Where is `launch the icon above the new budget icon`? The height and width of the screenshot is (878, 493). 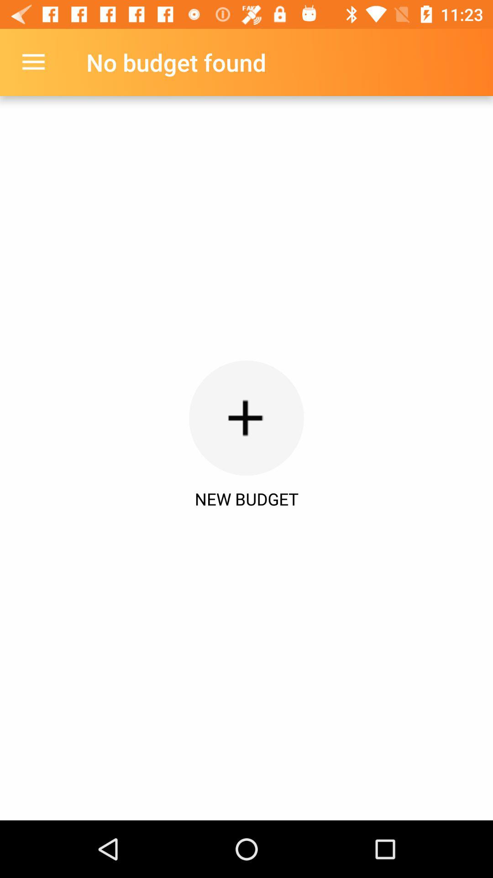
launch the icon above the new budget icon is located at coordinates (33, 62).